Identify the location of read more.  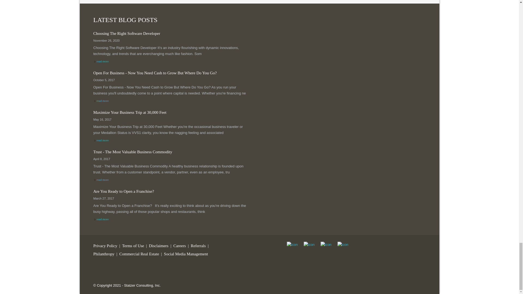
(102, 219).